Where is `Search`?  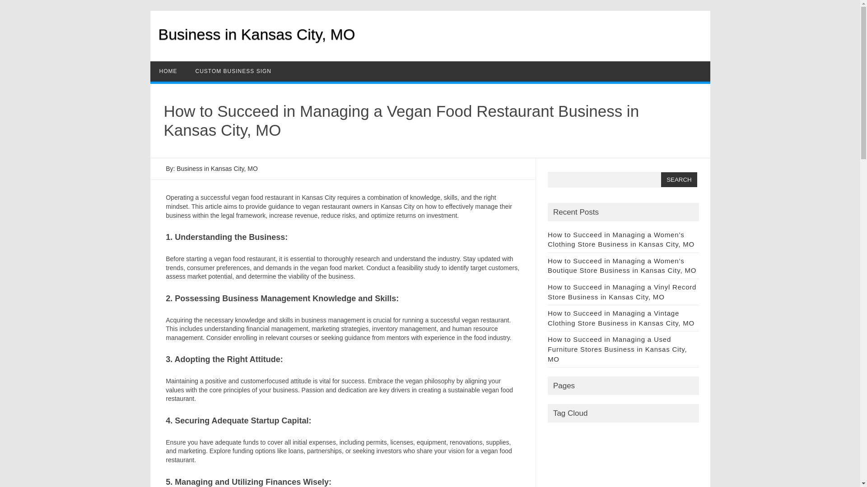 Search is located at coordinates (679, 179).